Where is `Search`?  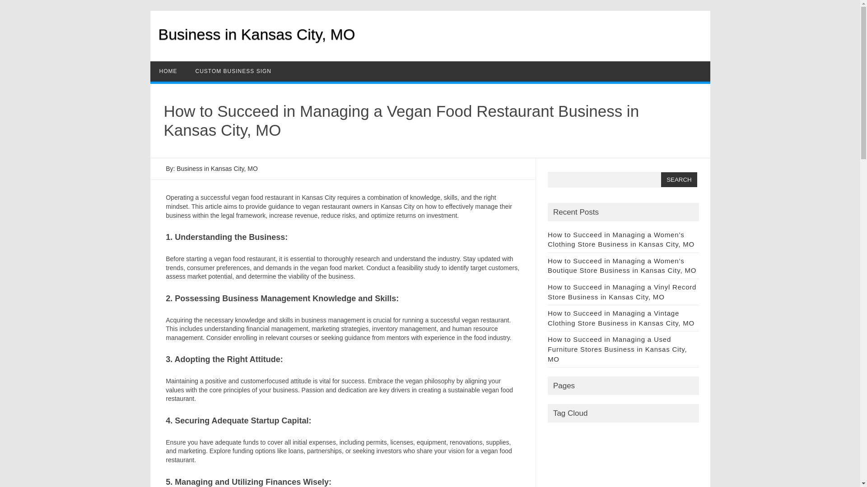 Search is located at coordinates (679, 179).